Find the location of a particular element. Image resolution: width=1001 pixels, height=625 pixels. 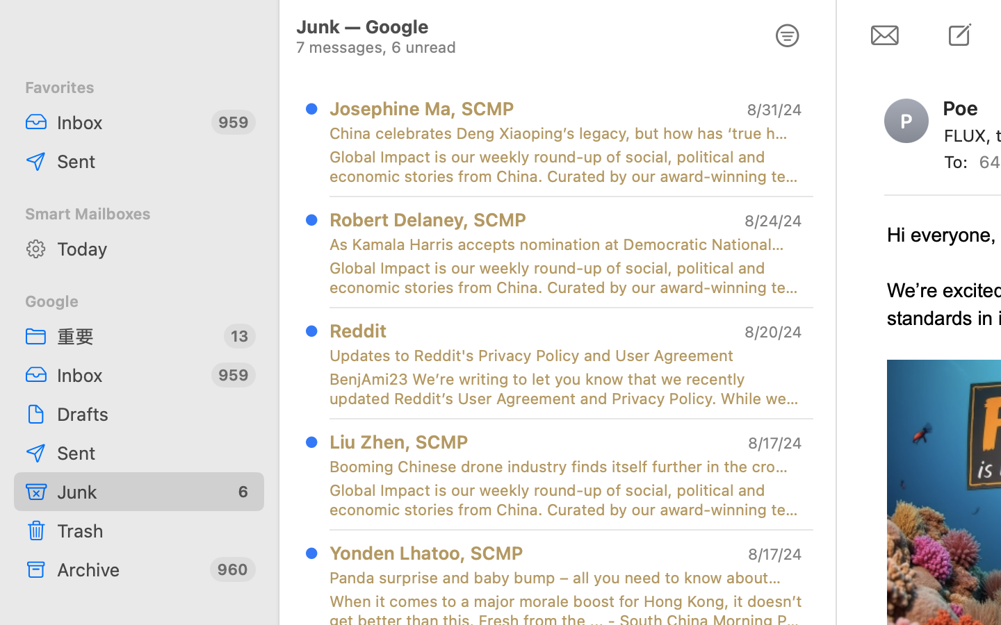

Today is located at coordinates (155, 249).